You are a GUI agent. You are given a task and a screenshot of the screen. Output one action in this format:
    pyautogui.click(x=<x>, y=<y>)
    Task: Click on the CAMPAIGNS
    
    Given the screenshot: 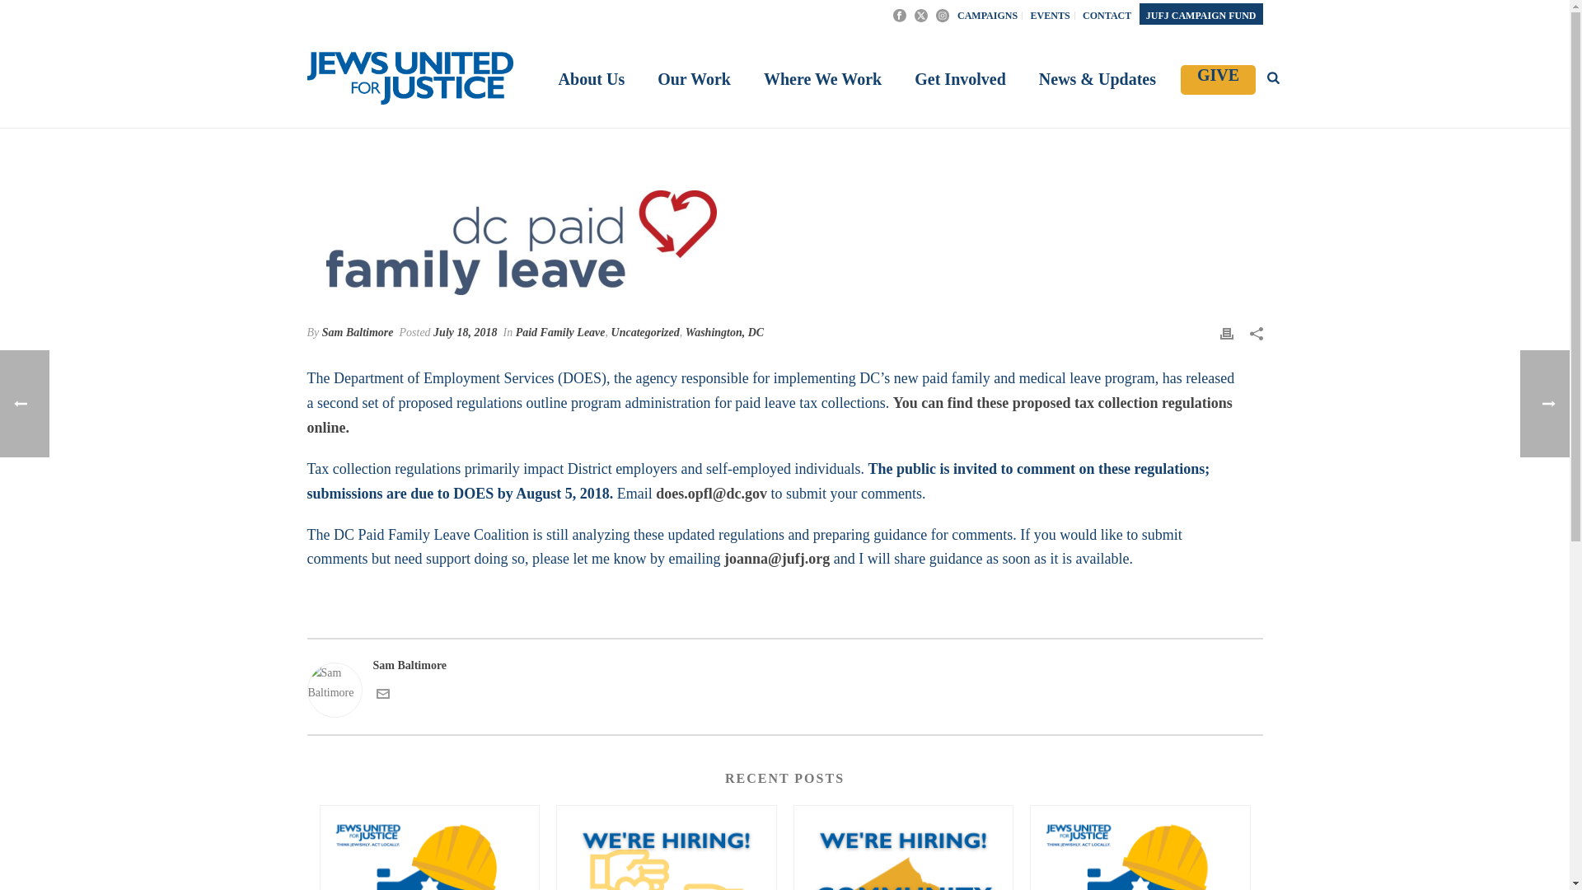 What is the action you would take?
    pyautogui.click(x=987, y=15)
    